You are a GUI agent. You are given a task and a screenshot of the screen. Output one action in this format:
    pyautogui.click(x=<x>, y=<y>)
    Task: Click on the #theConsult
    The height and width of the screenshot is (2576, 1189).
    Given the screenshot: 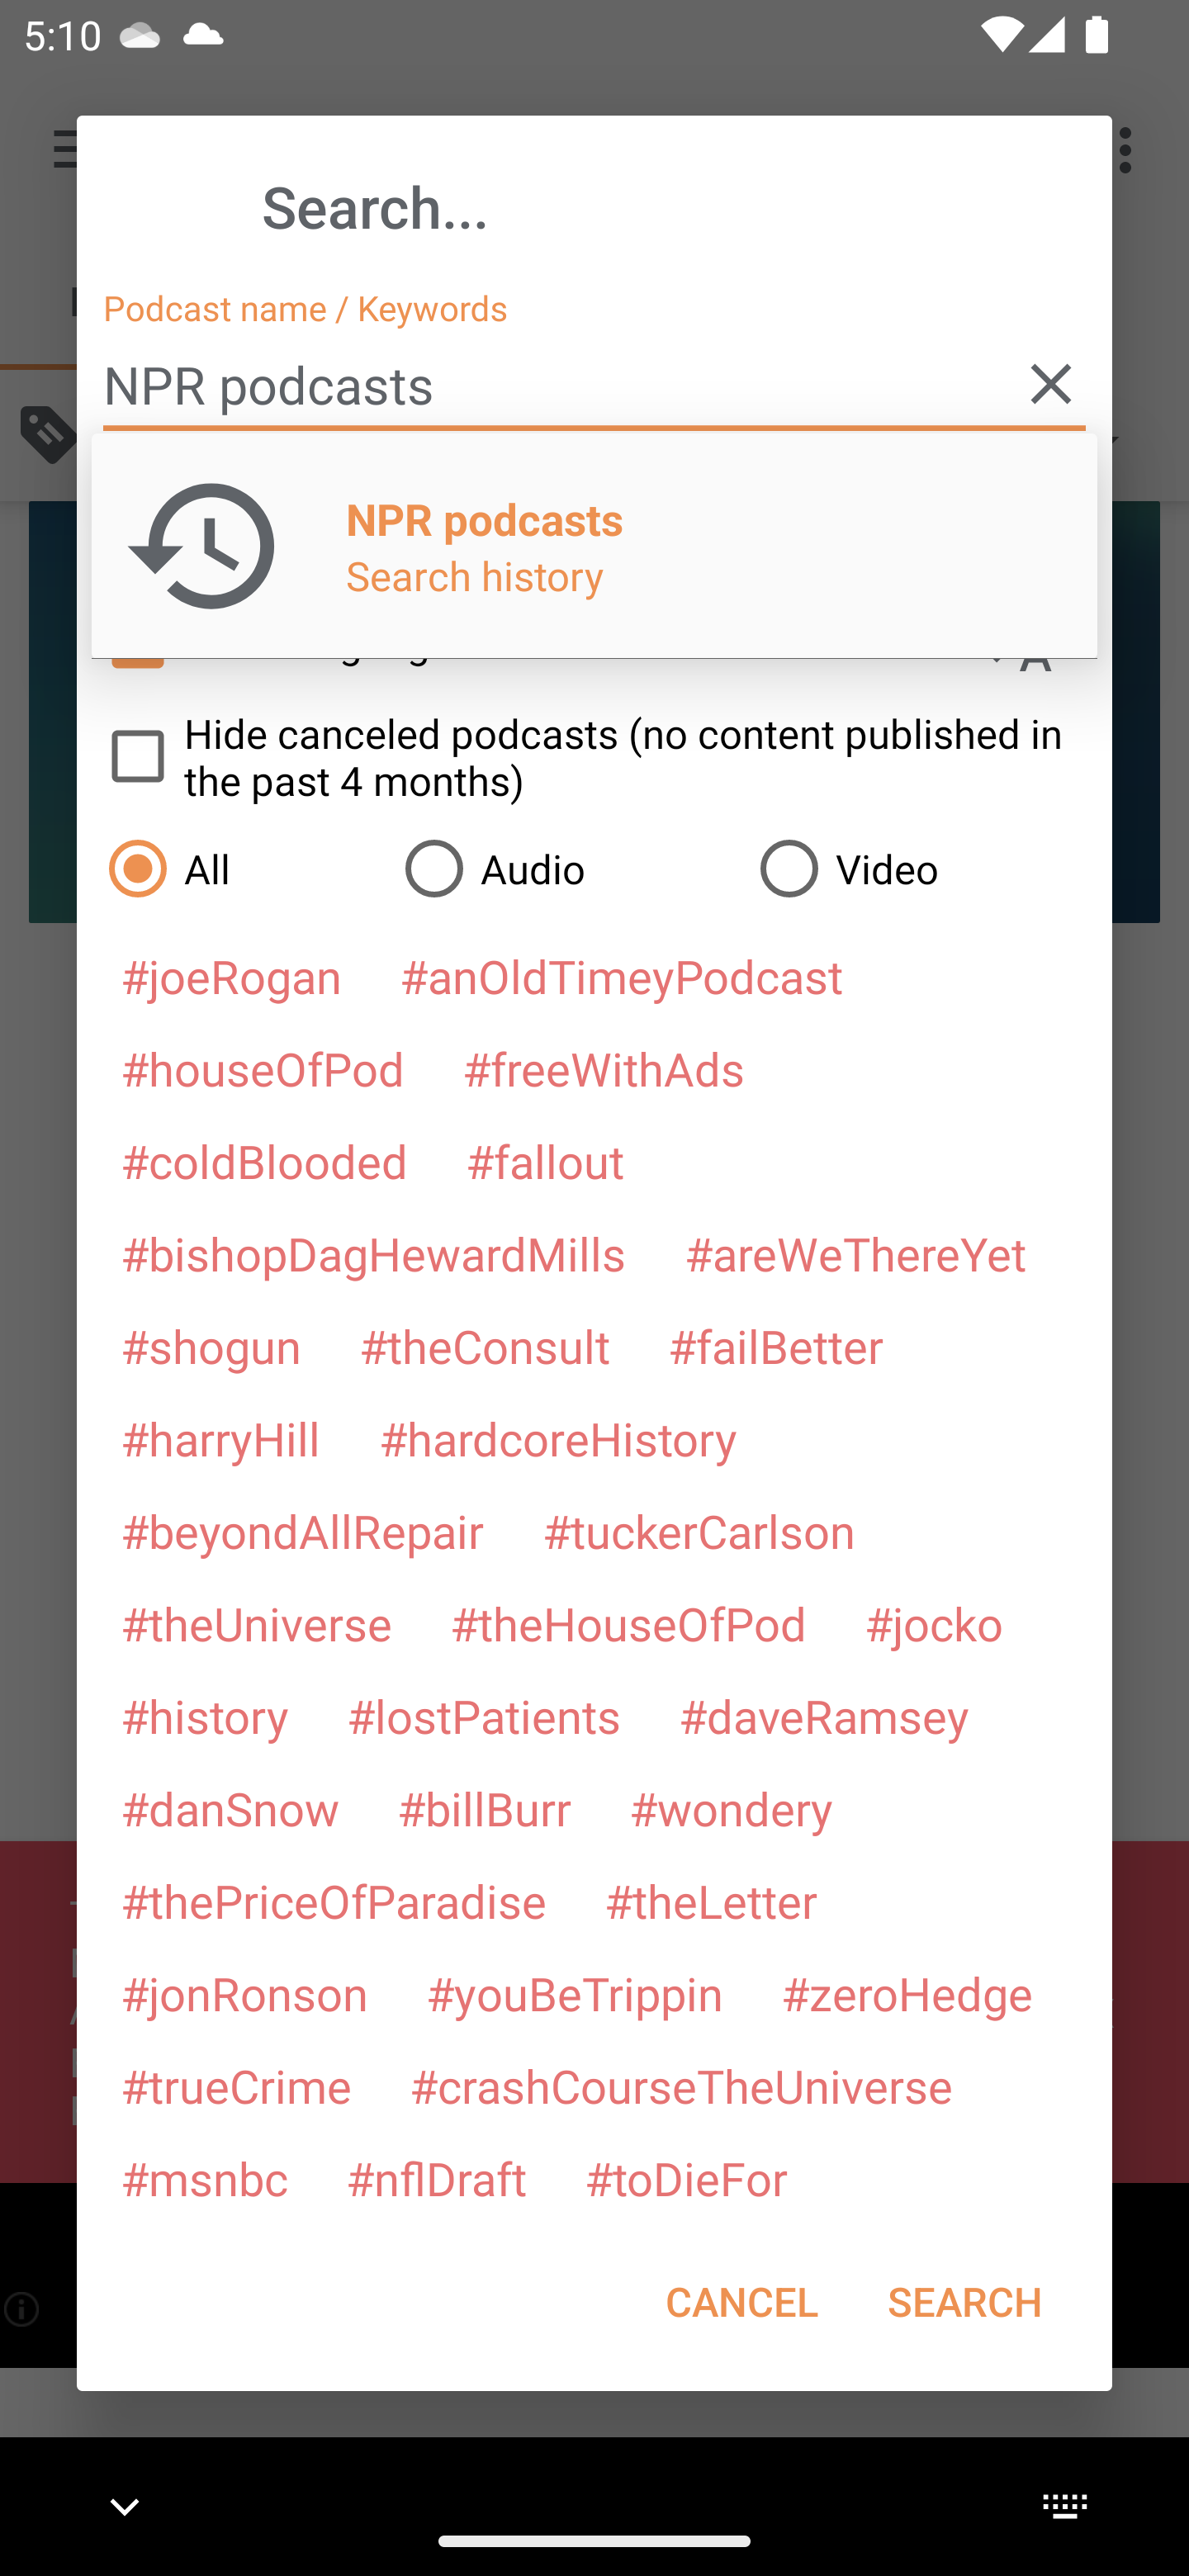 What is the action you would take?
    pyautogui.click(x=484, y=1346)
    